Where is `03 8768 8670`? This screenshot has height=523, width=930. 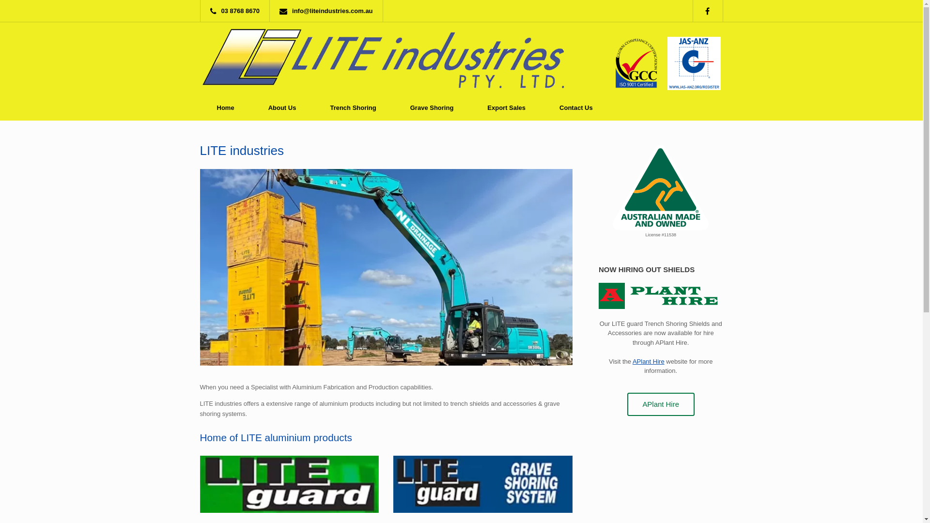 03 8768 8670 is located at coordinates (237, 11).